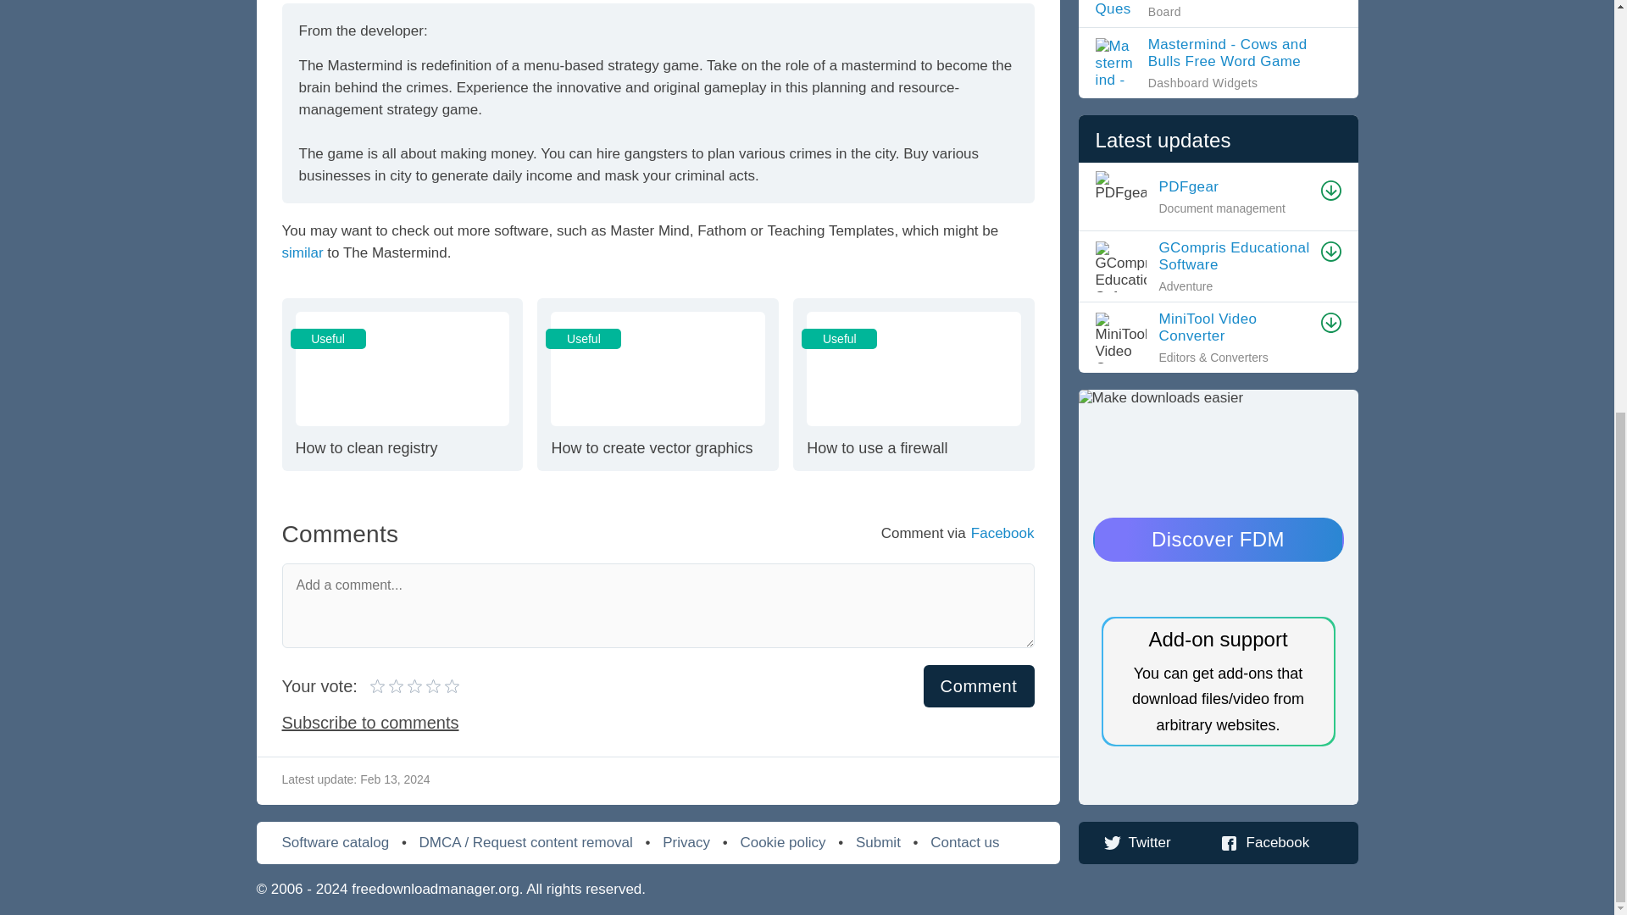  I want to click on Zombie Quest - Mastermind the hexes!, so click(1218, 8).